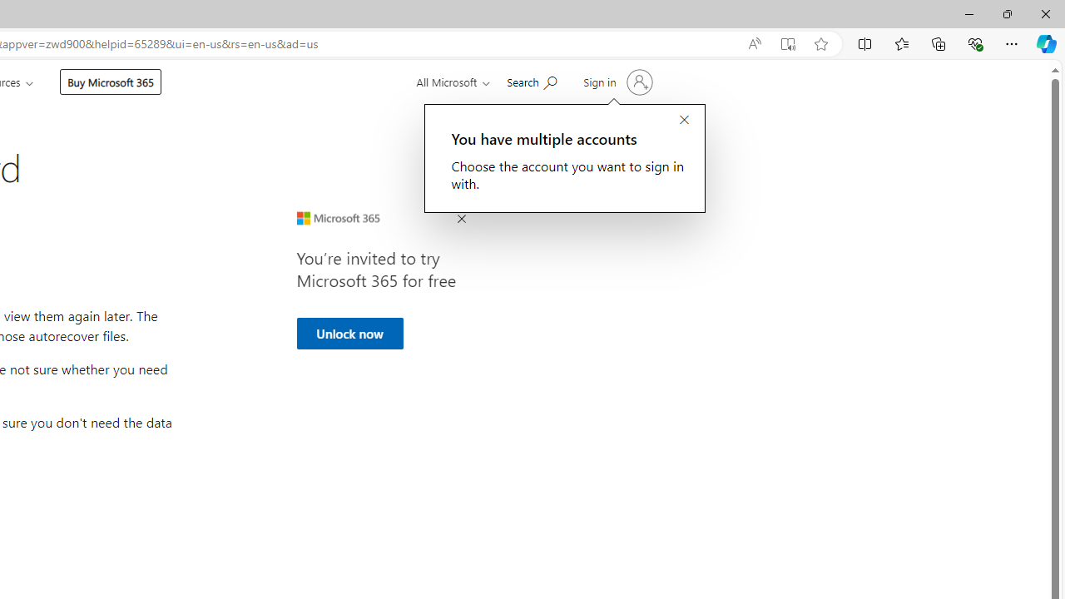 The image size is (1065, 599). I want to click on Copilot (Ctrl+Shift+.), so click(1047, 43).